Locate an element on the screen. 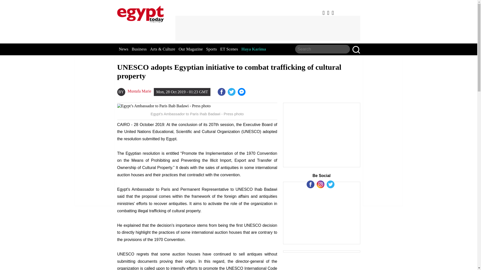  News is located at coordinates (124, 49).